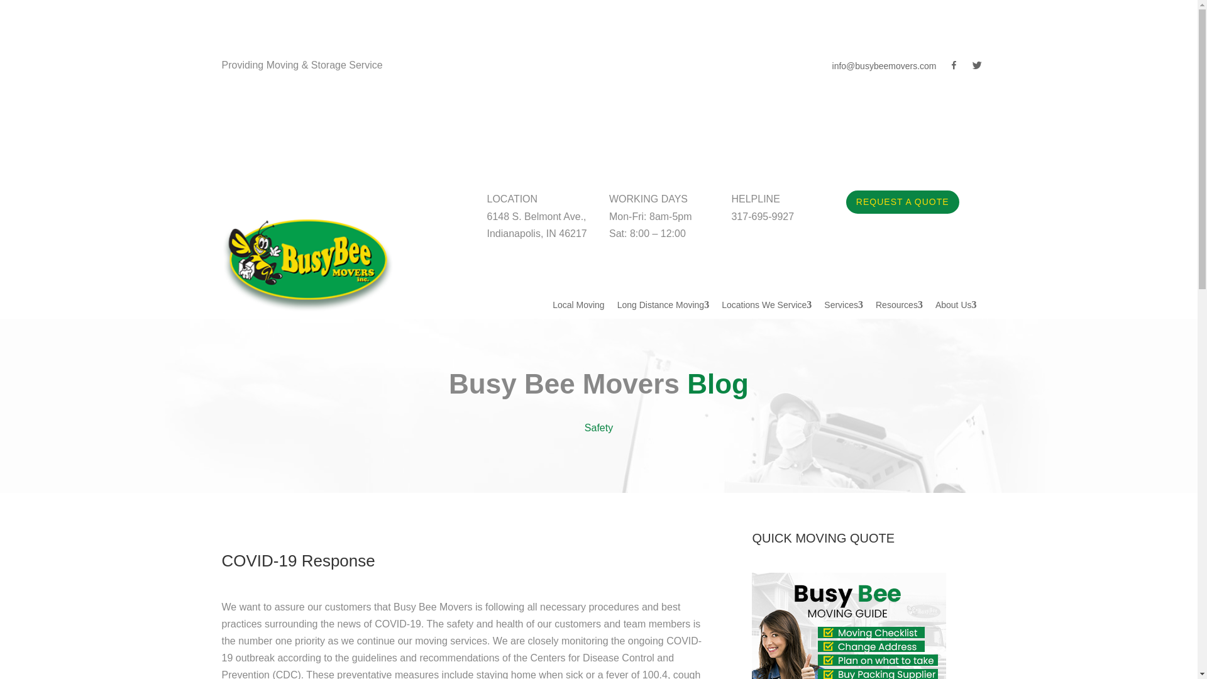 The height and width of the screenshot is (679, 1207). What do you see at coordinates (948, 68) in the screenshot?
I see `Facebook` at bounding box center [948, 68].